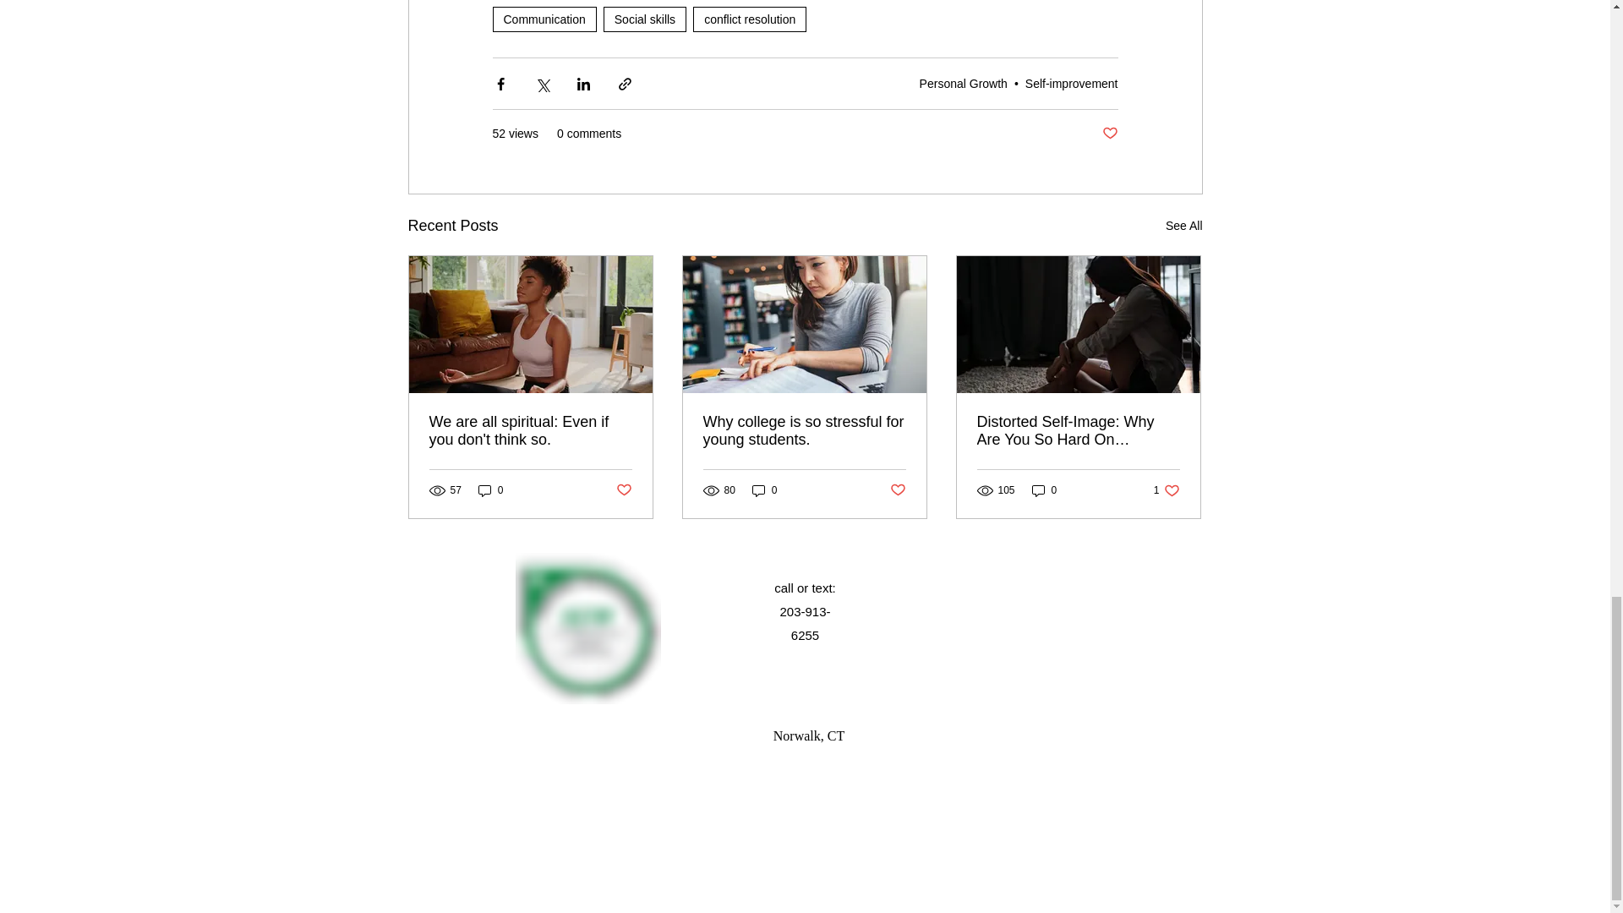  What do you see at coordinates (622, 490) in the screenshot?
I see `Post not marked as liked` at bounding box center [622, 490].